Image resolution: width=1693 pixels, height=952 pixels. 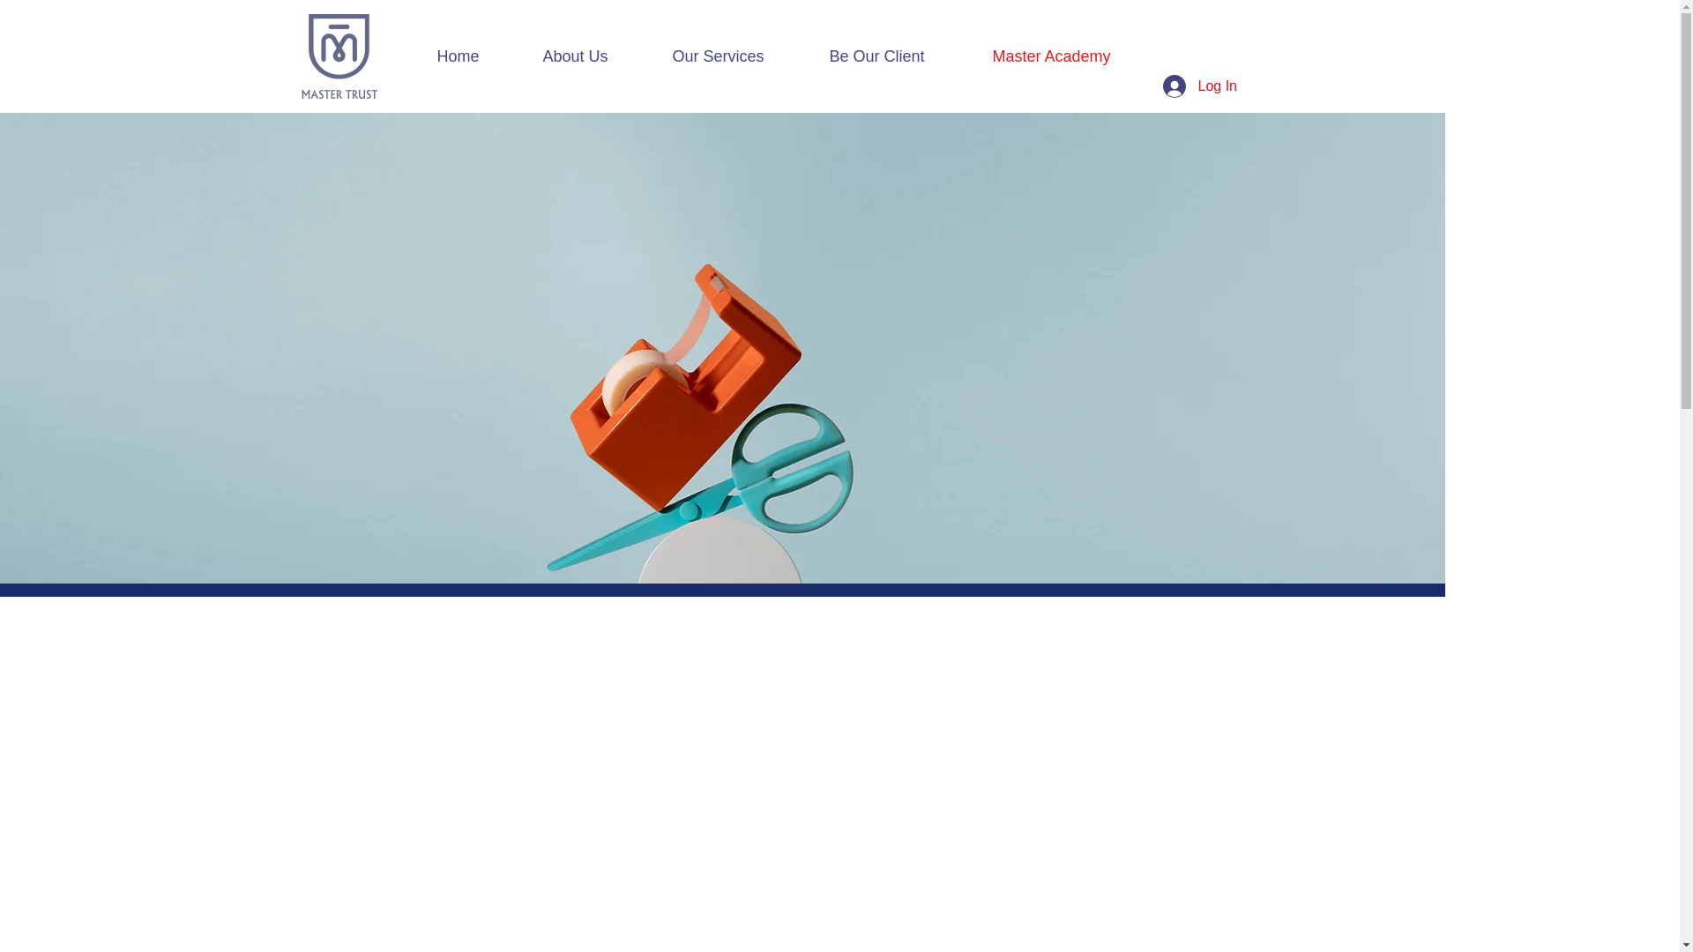 I want to click on Home, so click(x=476, y=56).